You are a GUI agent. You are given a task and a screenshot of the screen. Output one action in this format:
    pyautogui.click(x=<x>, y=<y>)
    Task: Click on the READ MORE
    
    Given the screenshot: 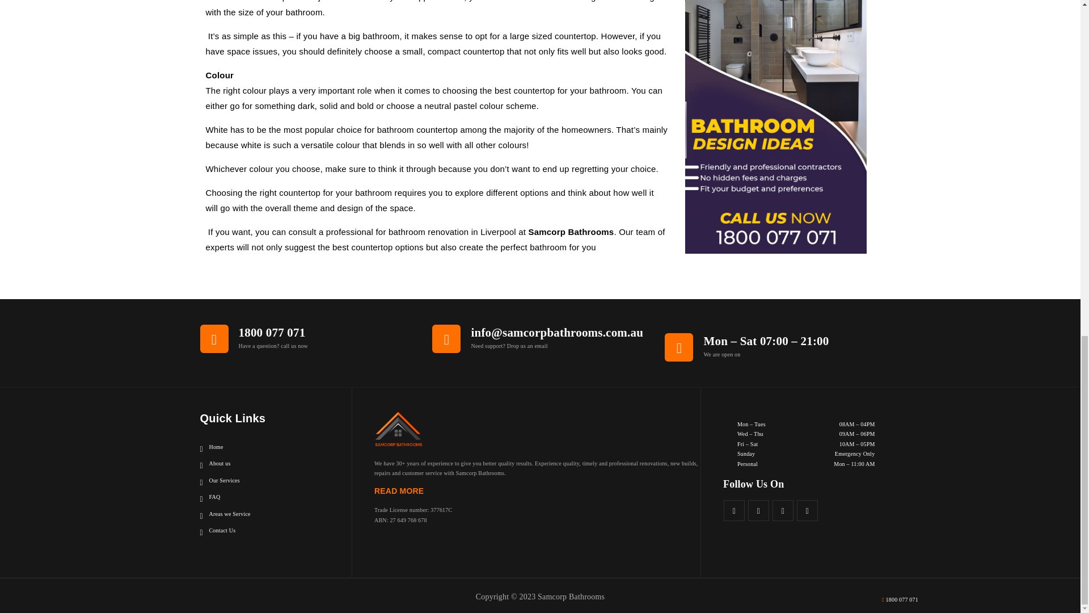 What is the action you would take?
    pyautogui.click(x=401, y=490)
    